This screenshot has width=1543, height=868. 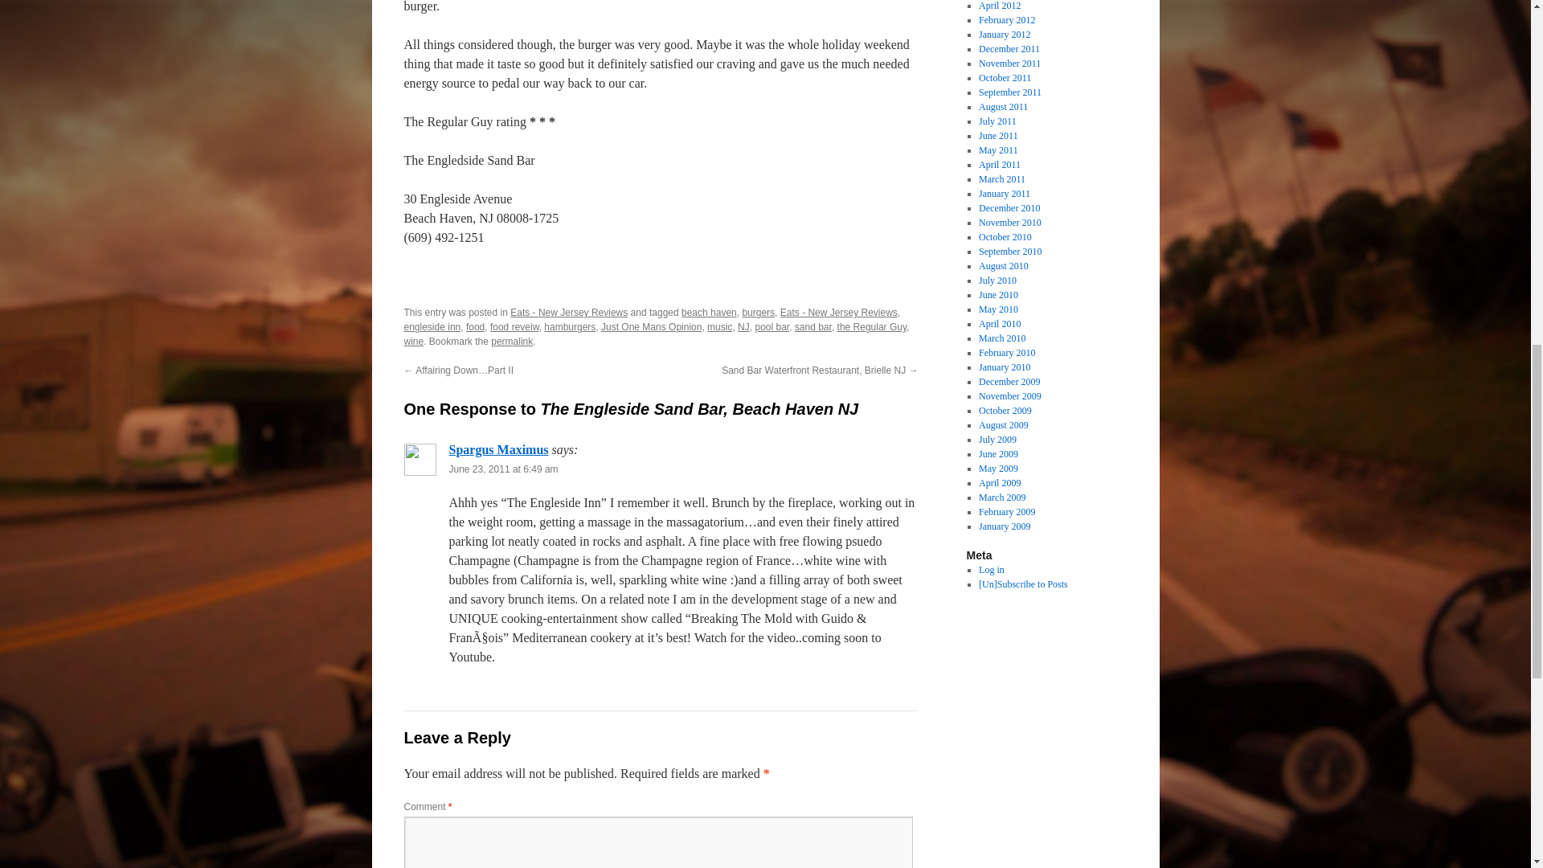 I want to click on engleside inn, so click(x=431, y=326).